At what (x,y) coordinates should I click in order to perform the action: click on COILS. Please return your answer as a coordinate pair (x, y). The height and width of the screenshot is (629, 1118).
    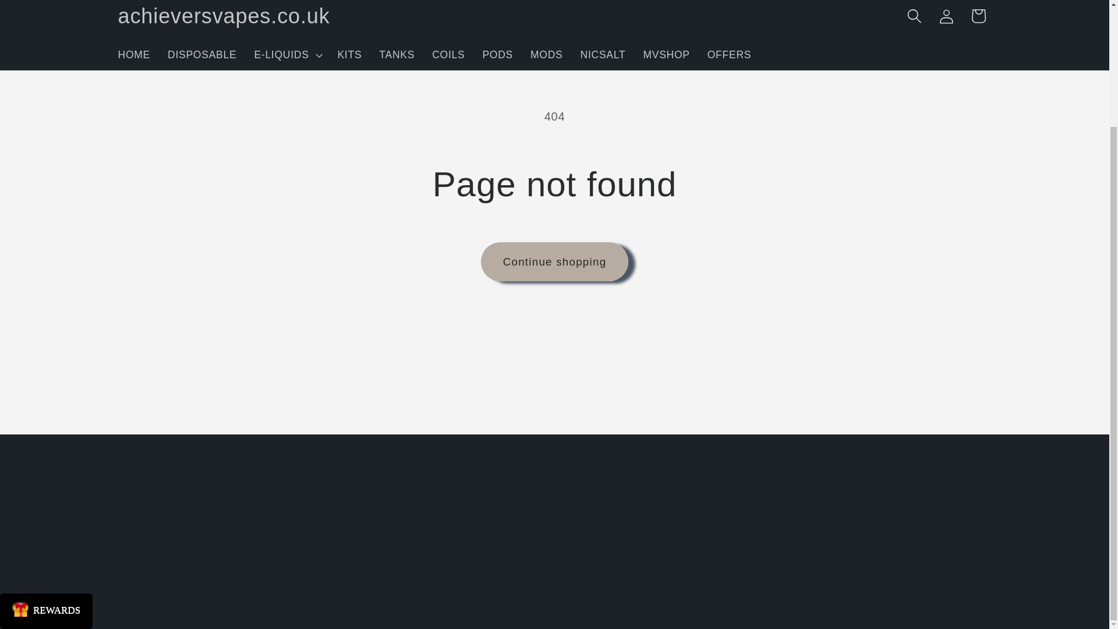
    Looking at the image, I should click on (448, 1).